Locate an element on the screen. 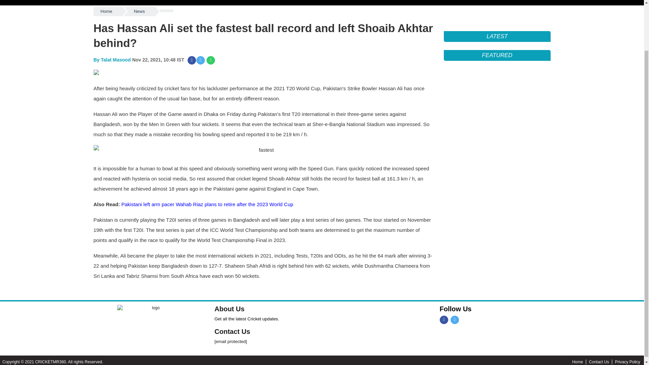  Facebook is located at coordinates (443, 320).